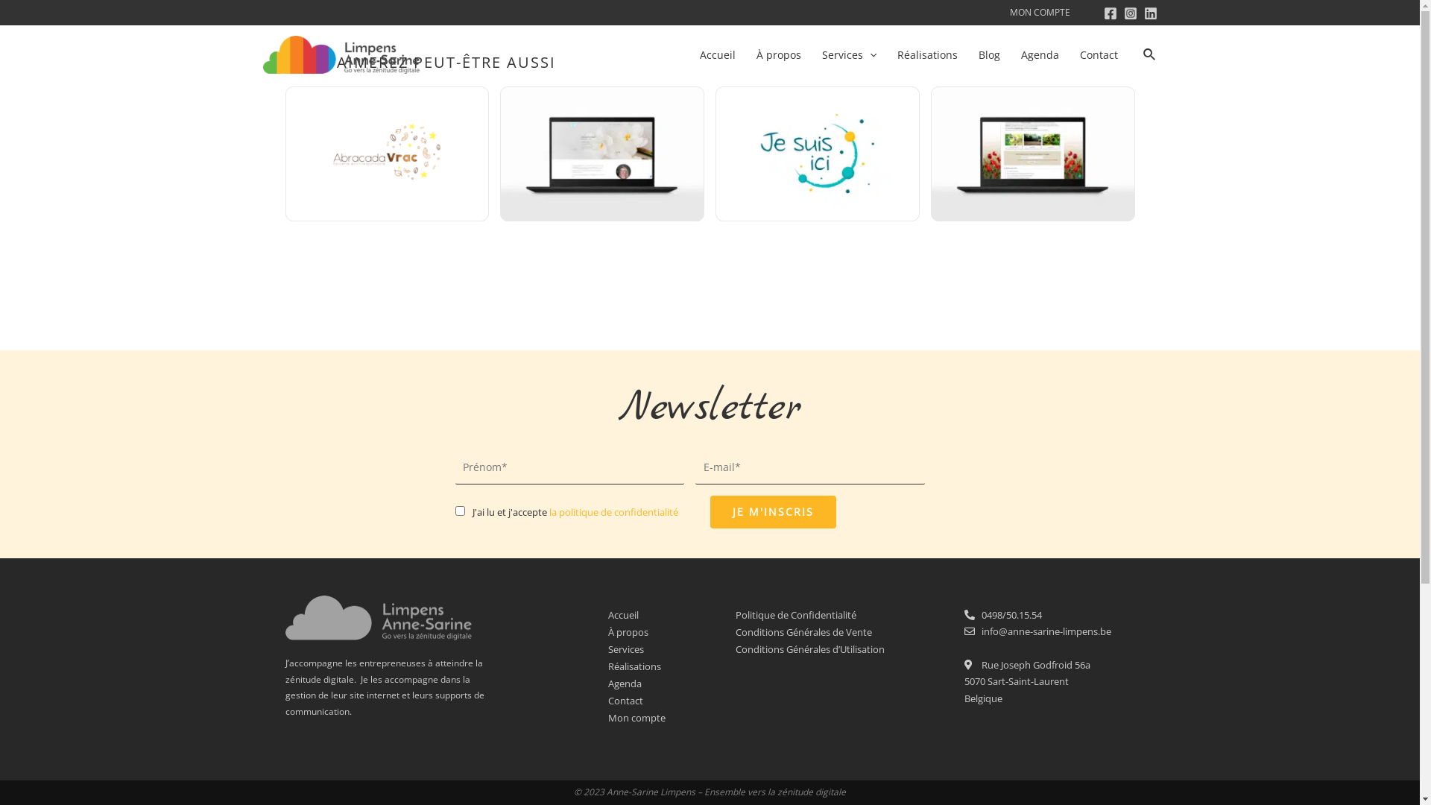 The image size is (1431, 805). Describe the element at coordinates (1040, 54) in the screenshot. I see `Agenda` at that location.